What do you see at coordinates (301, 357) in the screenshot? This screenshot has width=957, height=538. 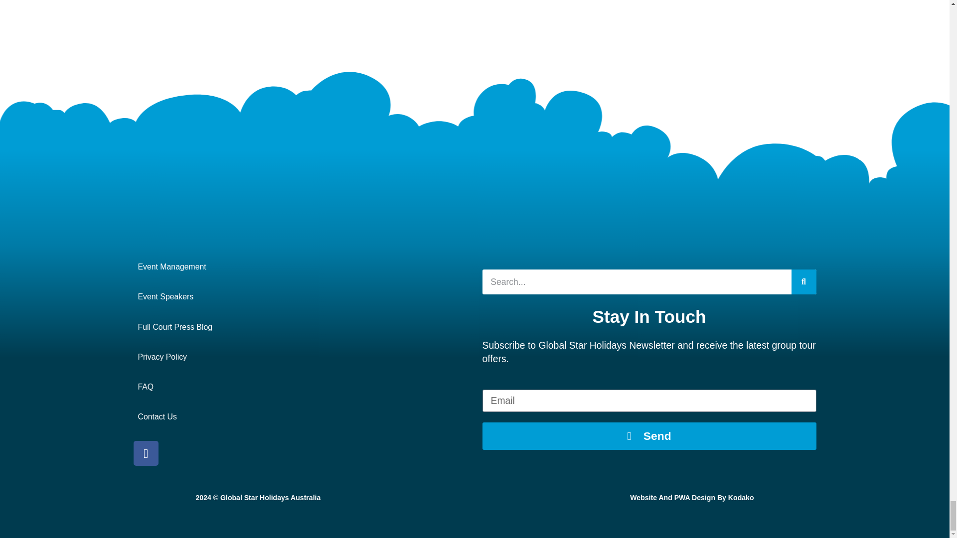 I see `Privacy Policy` at bounding box center [301, 357].